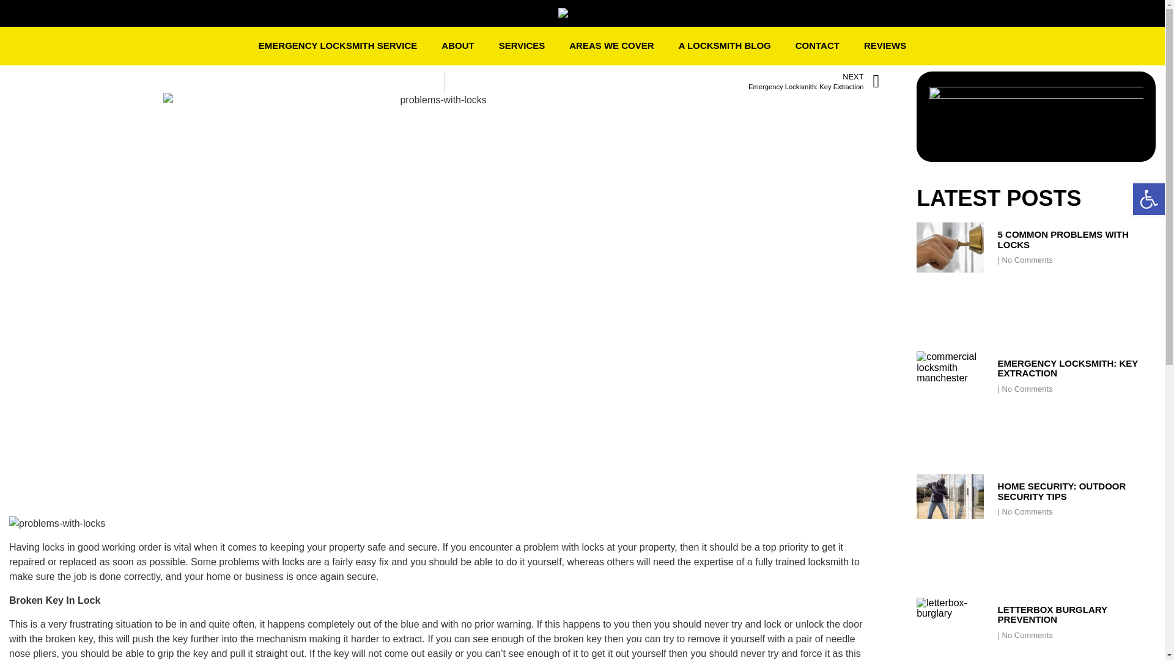 The image size is (1174, 660). What do you see at coordinates (1068, 368) in the screenshot?
I see `EMERGENCY LOCKSMITH: KEY EXTRACTION` at bounding box center [1068, 368].